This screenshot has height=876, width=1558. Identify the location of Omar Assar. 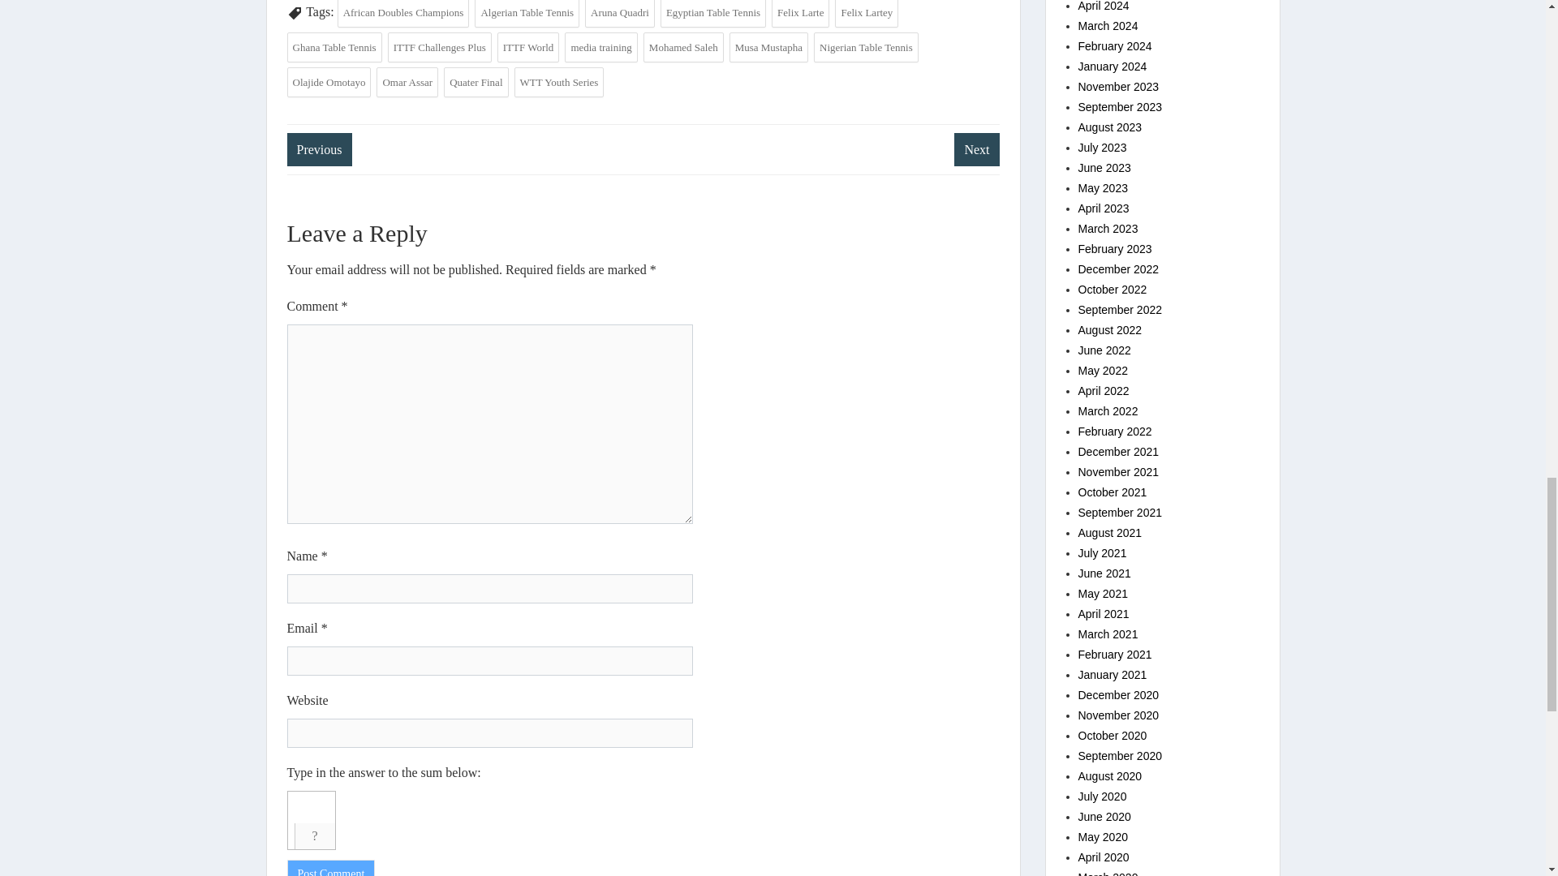
(407, 82).